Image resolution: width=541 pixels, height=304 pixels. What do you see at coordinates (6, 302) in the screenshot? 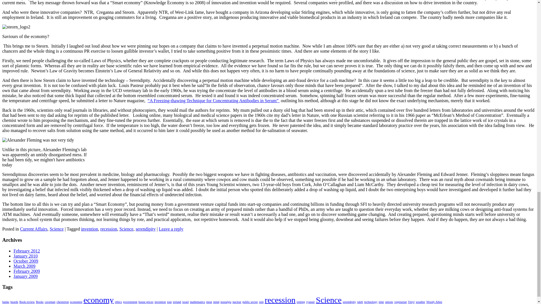
I see `banks` at bounding box center [6, 302].